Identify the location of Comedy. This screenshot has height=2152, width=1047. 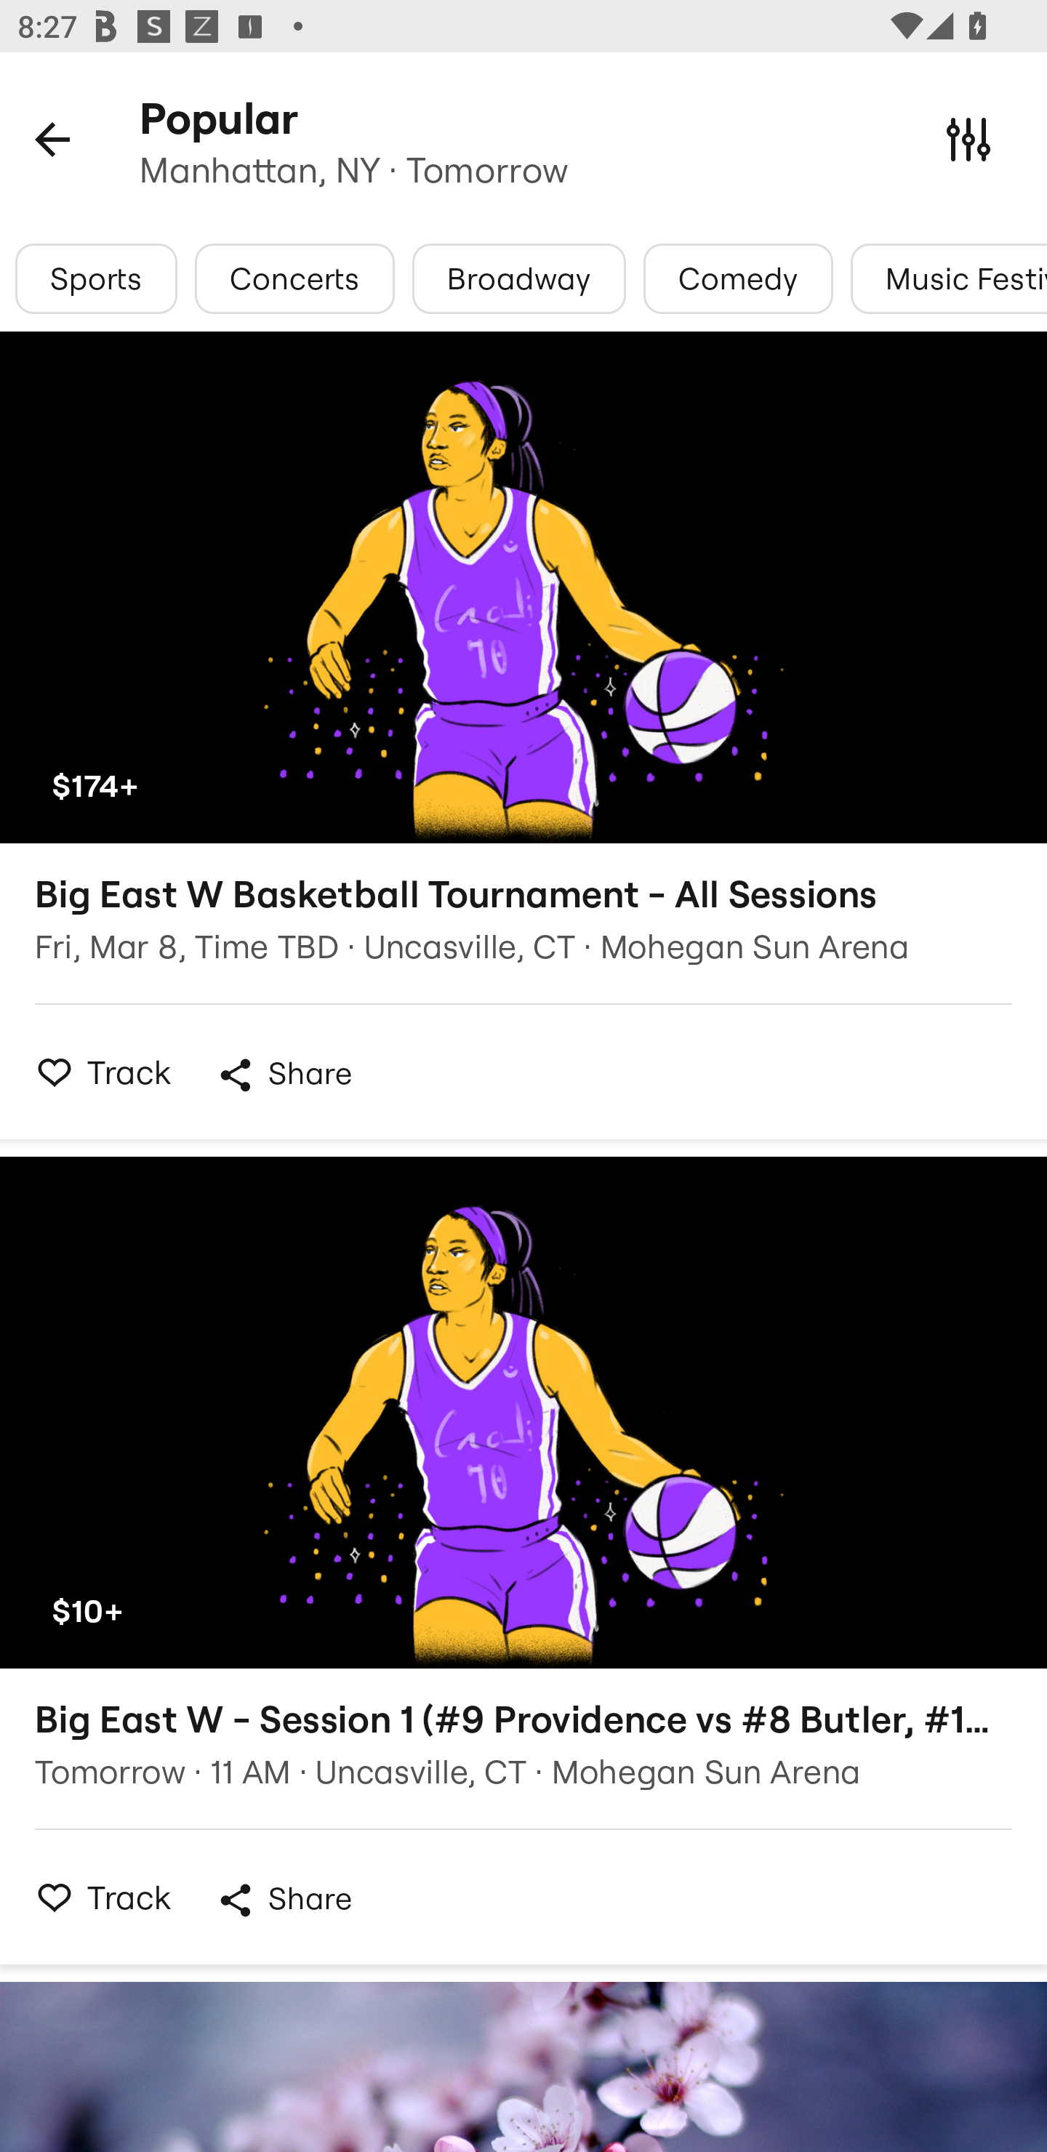
(739, 278).